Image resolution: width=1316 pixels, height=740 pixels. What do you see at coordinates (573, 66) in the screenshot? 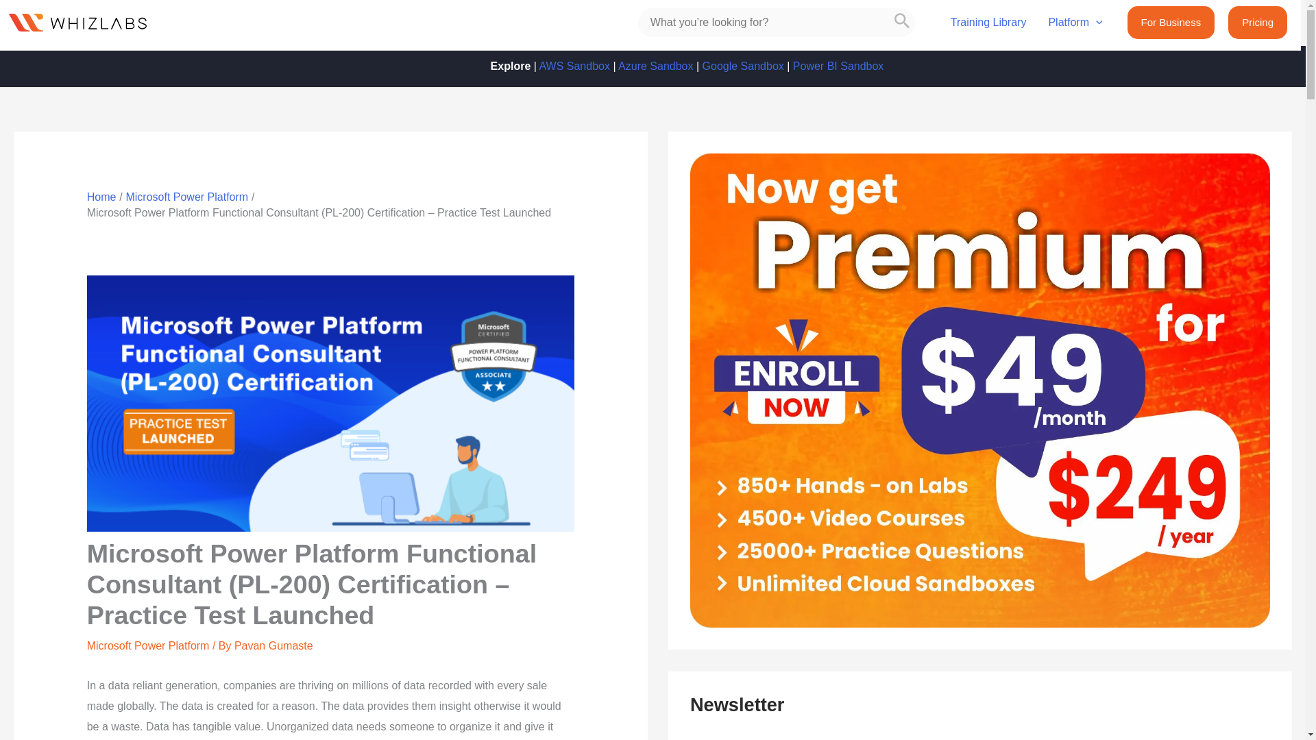
I see `AWS Sandbox` at bounding box center [573, 66].